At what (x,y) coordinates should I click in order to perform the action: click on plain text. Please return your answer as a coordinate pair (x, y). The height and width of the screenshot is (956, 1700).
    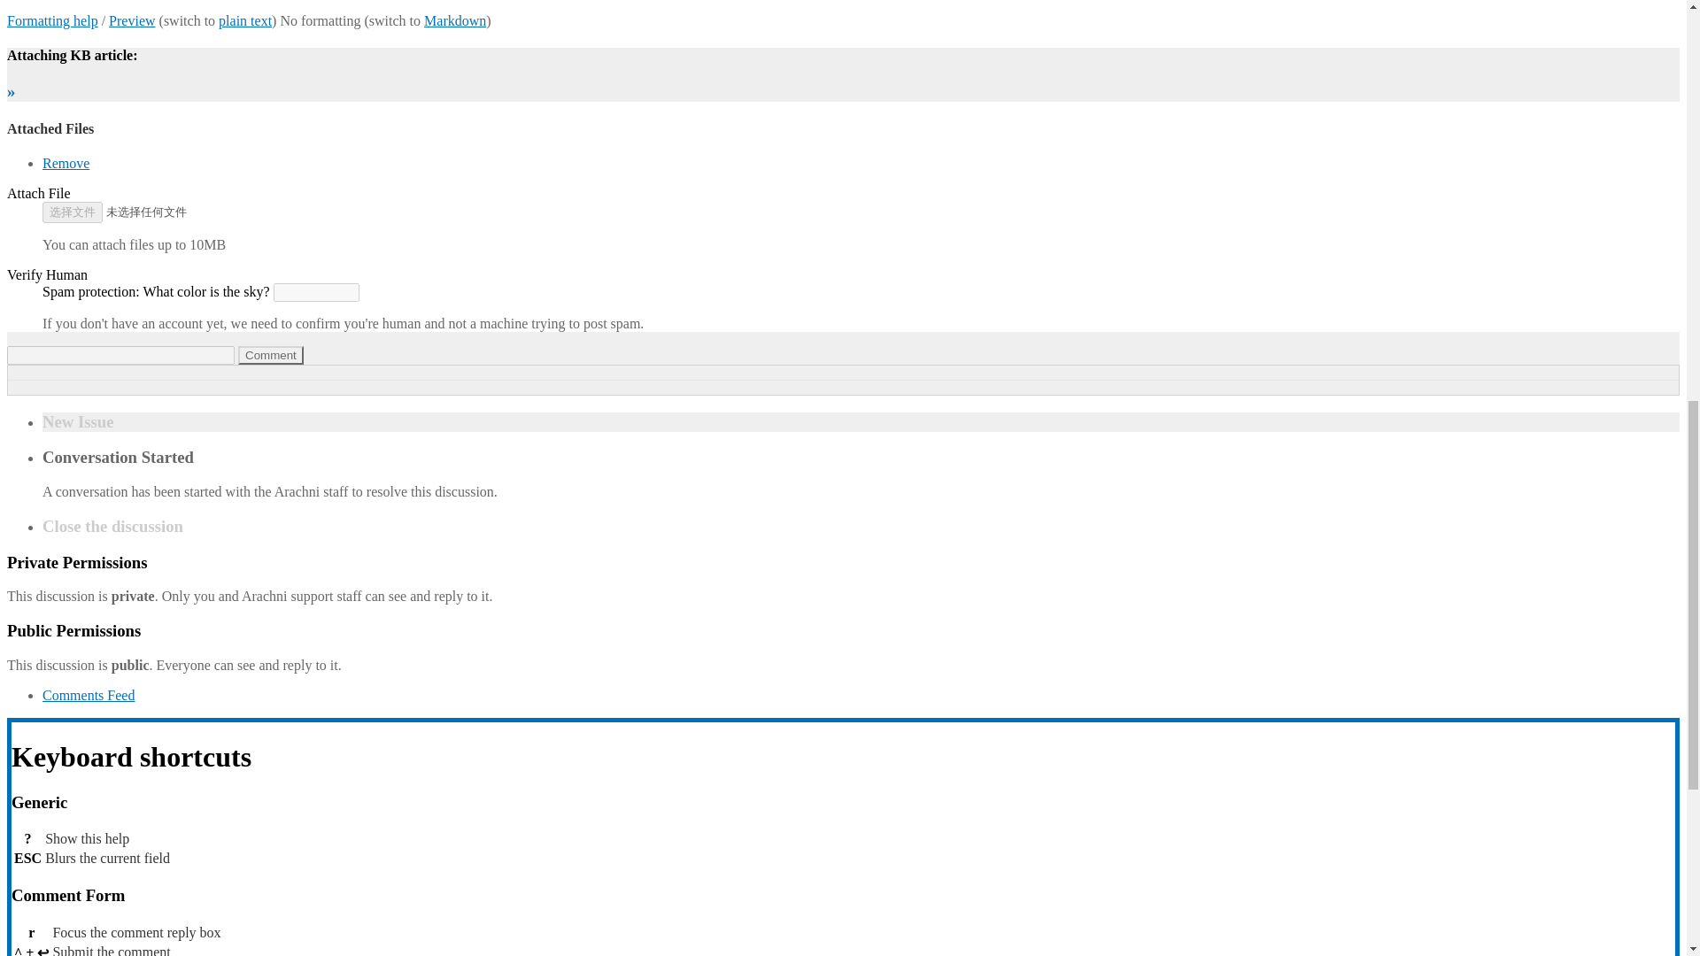
    Looking at the image, I should click on (245, 21).